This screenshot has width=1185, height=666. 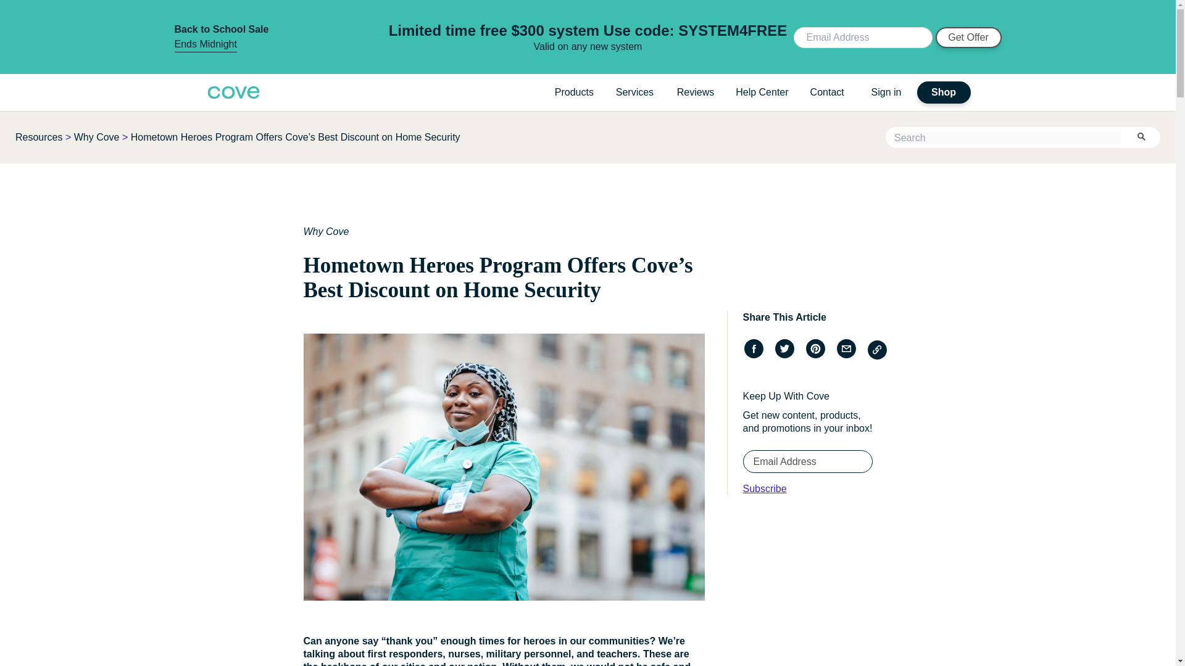 What do you see at coordinates (829, 92) in the screenshot?
I see `Contact` at bounding box center [829, 92].